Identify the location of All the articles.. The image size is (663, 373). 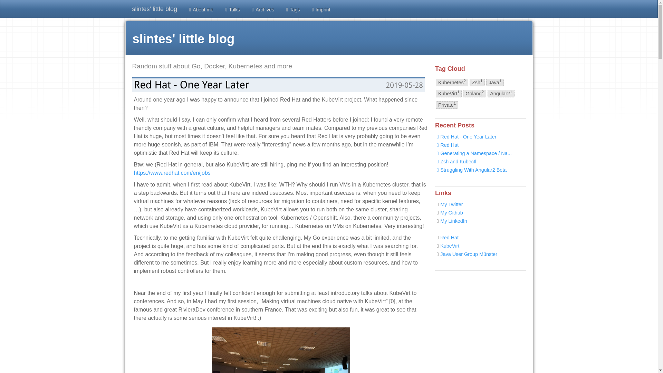
(262, 9).